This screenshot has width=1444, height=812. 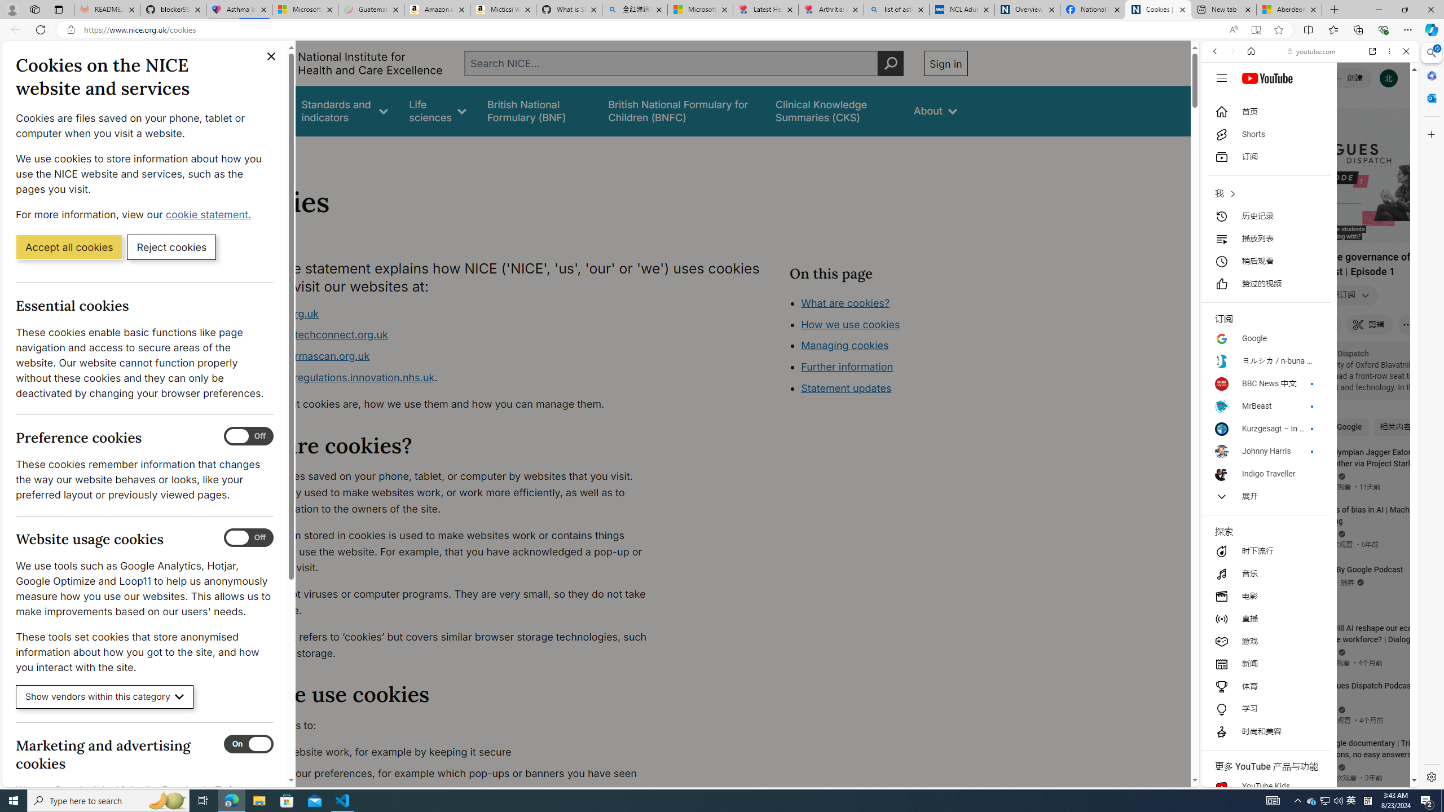 What do you see at coordinates (1157, 10) in the screenshot?
I see `Cookies | About | NICE` at bounding box center [1157, 10].